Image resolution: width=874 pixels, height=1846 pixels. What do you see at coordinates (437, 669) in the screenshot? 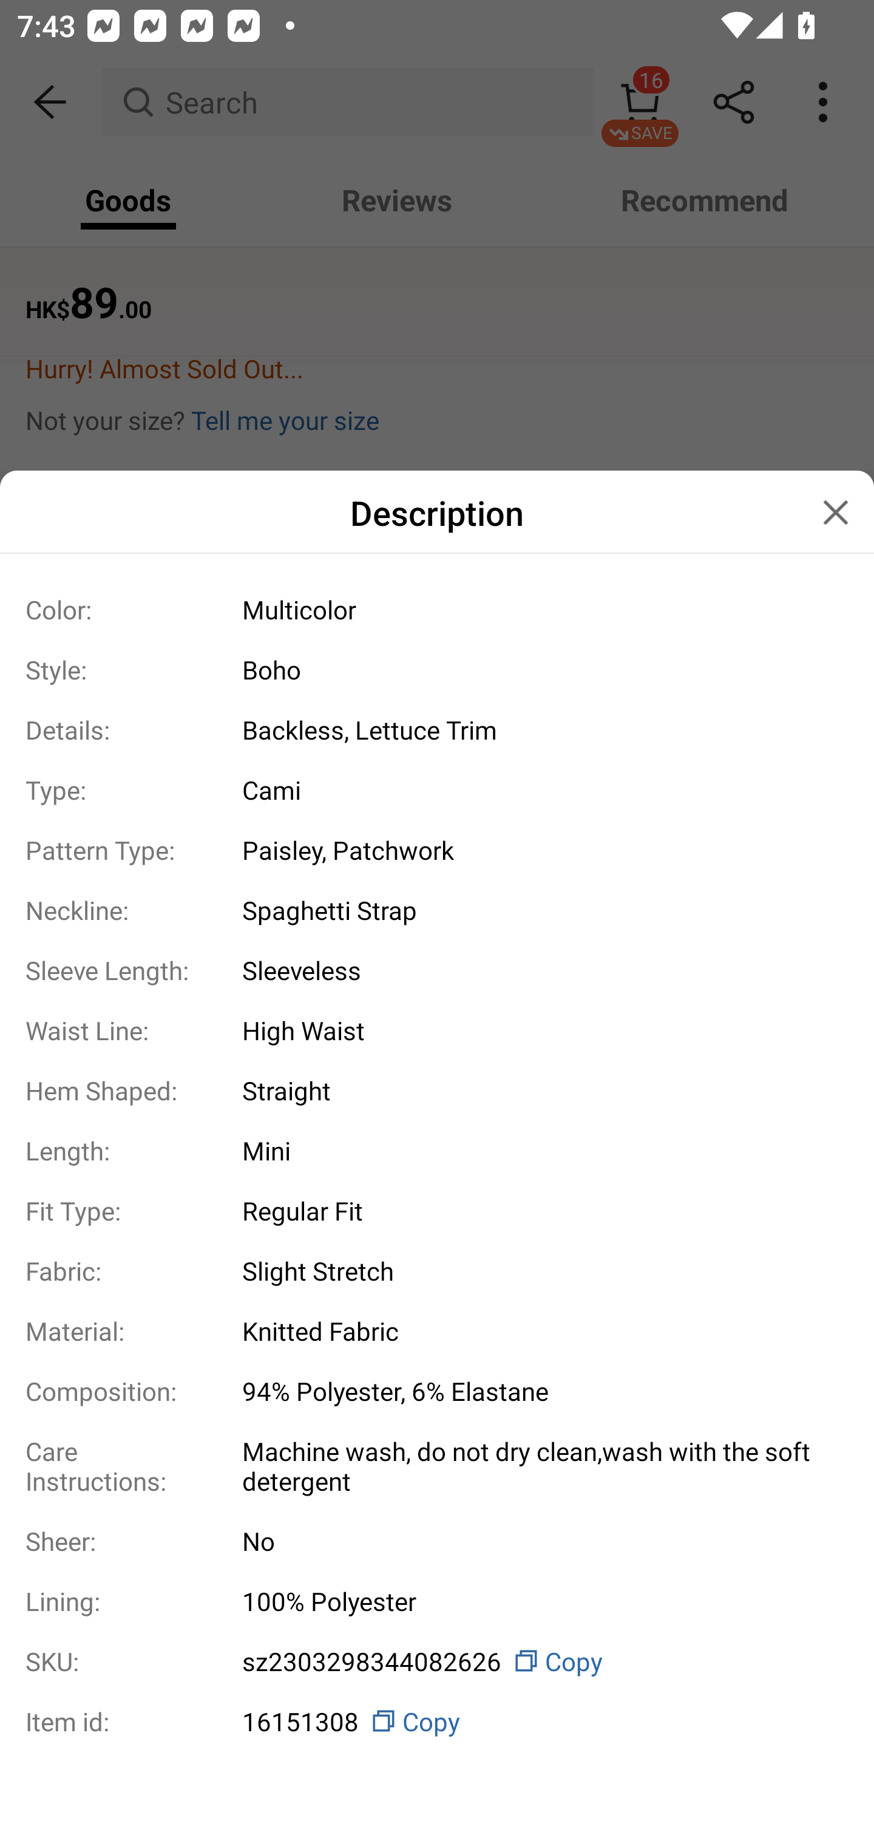
I see `Style: Boho` at bounding box center [437, 669].